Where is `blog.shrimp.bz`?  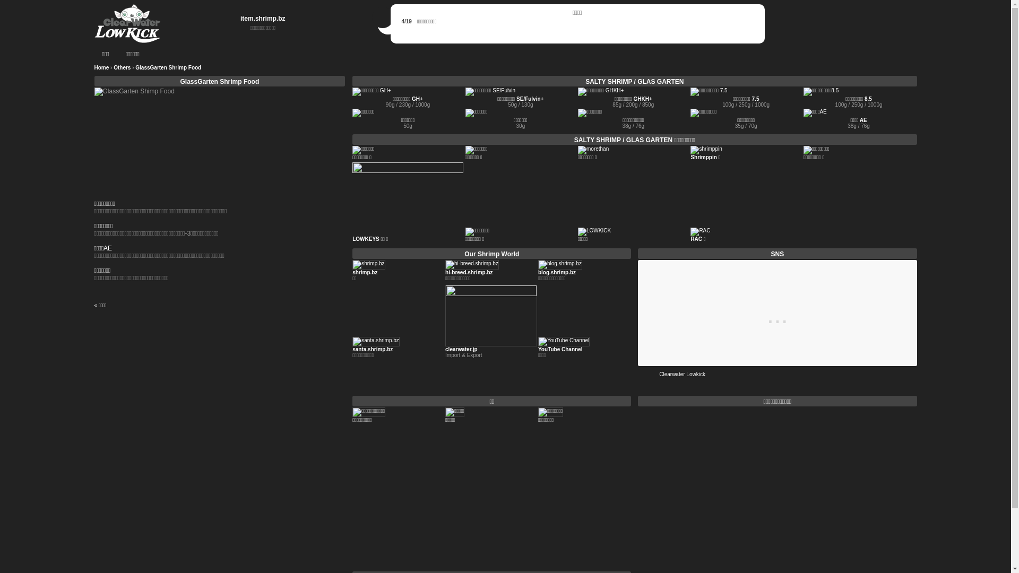 blog.shrimp.bz is located at coordinates (557, 273).